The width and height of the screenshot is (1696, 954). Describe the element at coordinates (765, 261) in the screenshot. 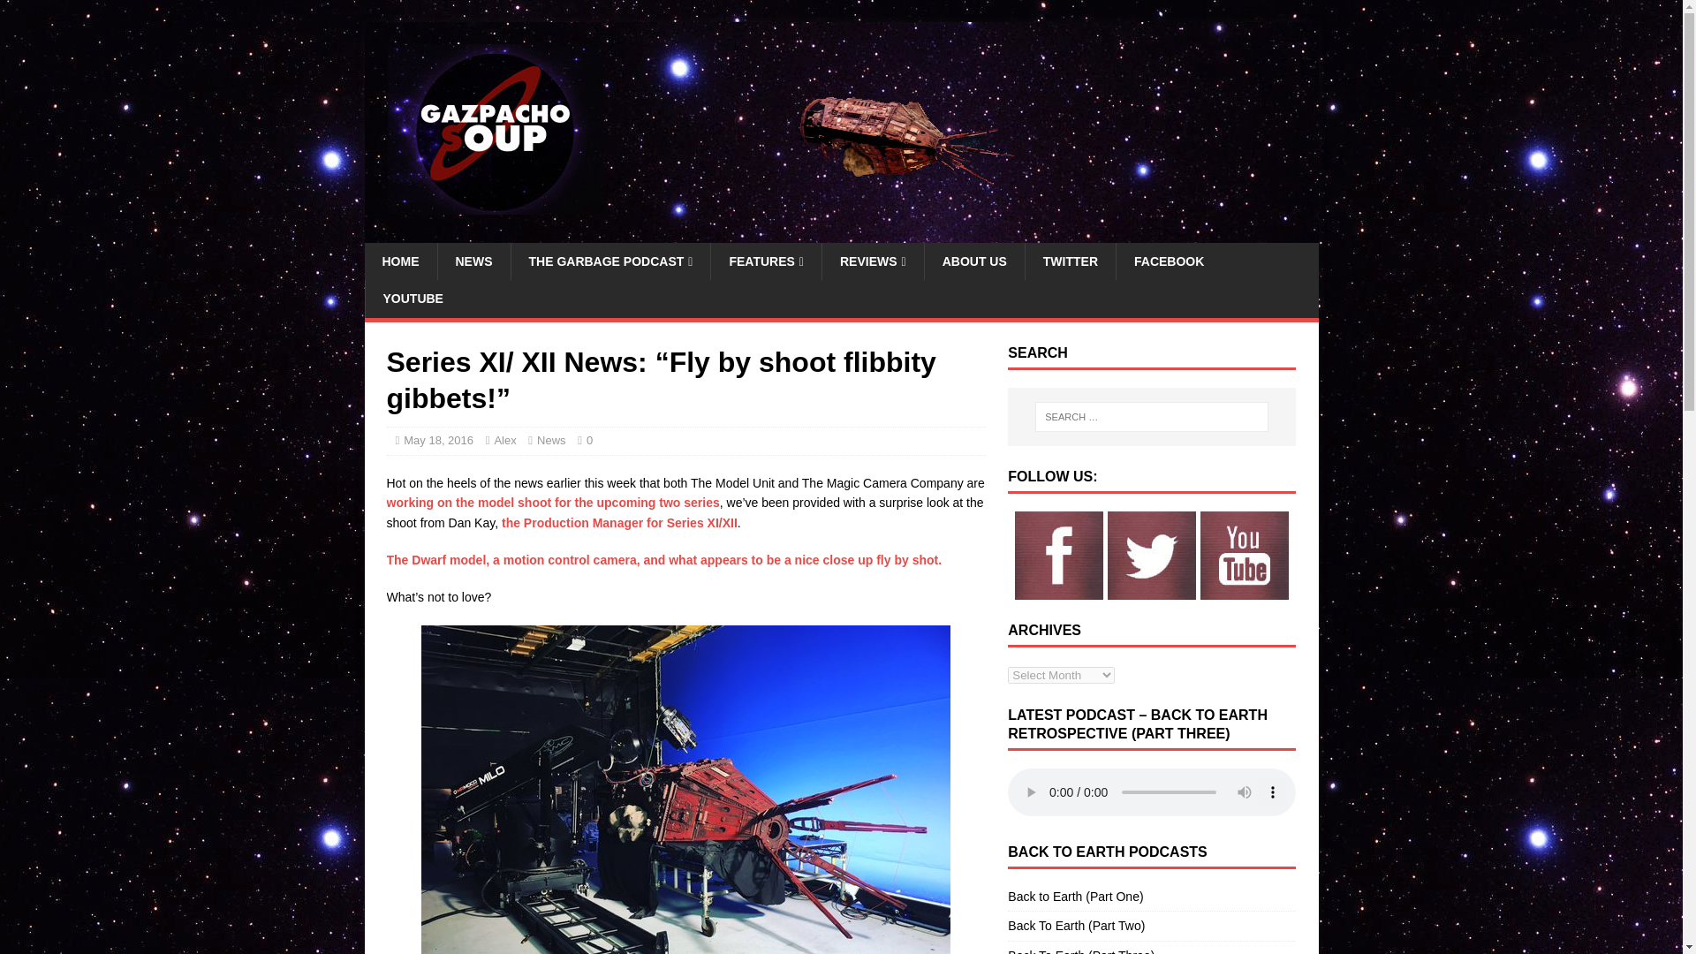

I see `FEATURES` at that location.